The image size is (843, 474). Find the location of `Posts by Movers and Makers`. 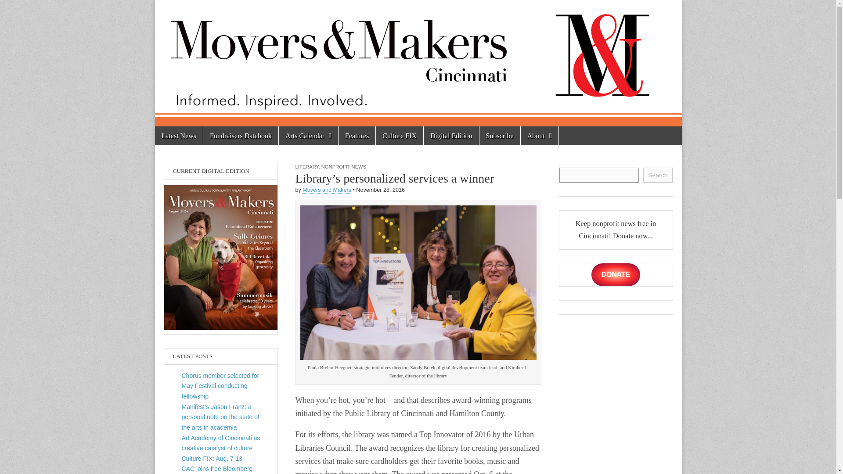

Posts by Movers and Makers is located at coordinates (327, 190).